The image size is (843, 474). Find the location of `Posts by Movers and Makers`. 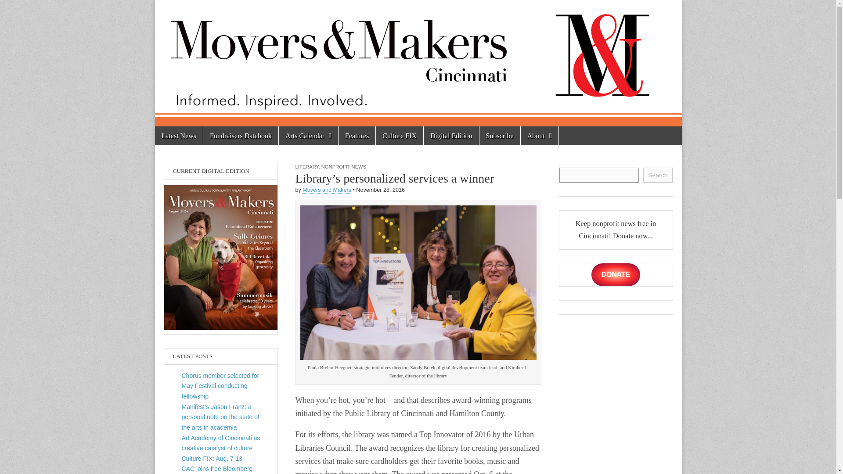

Posts by Movers and Makers is located at coordinates (327, 190).